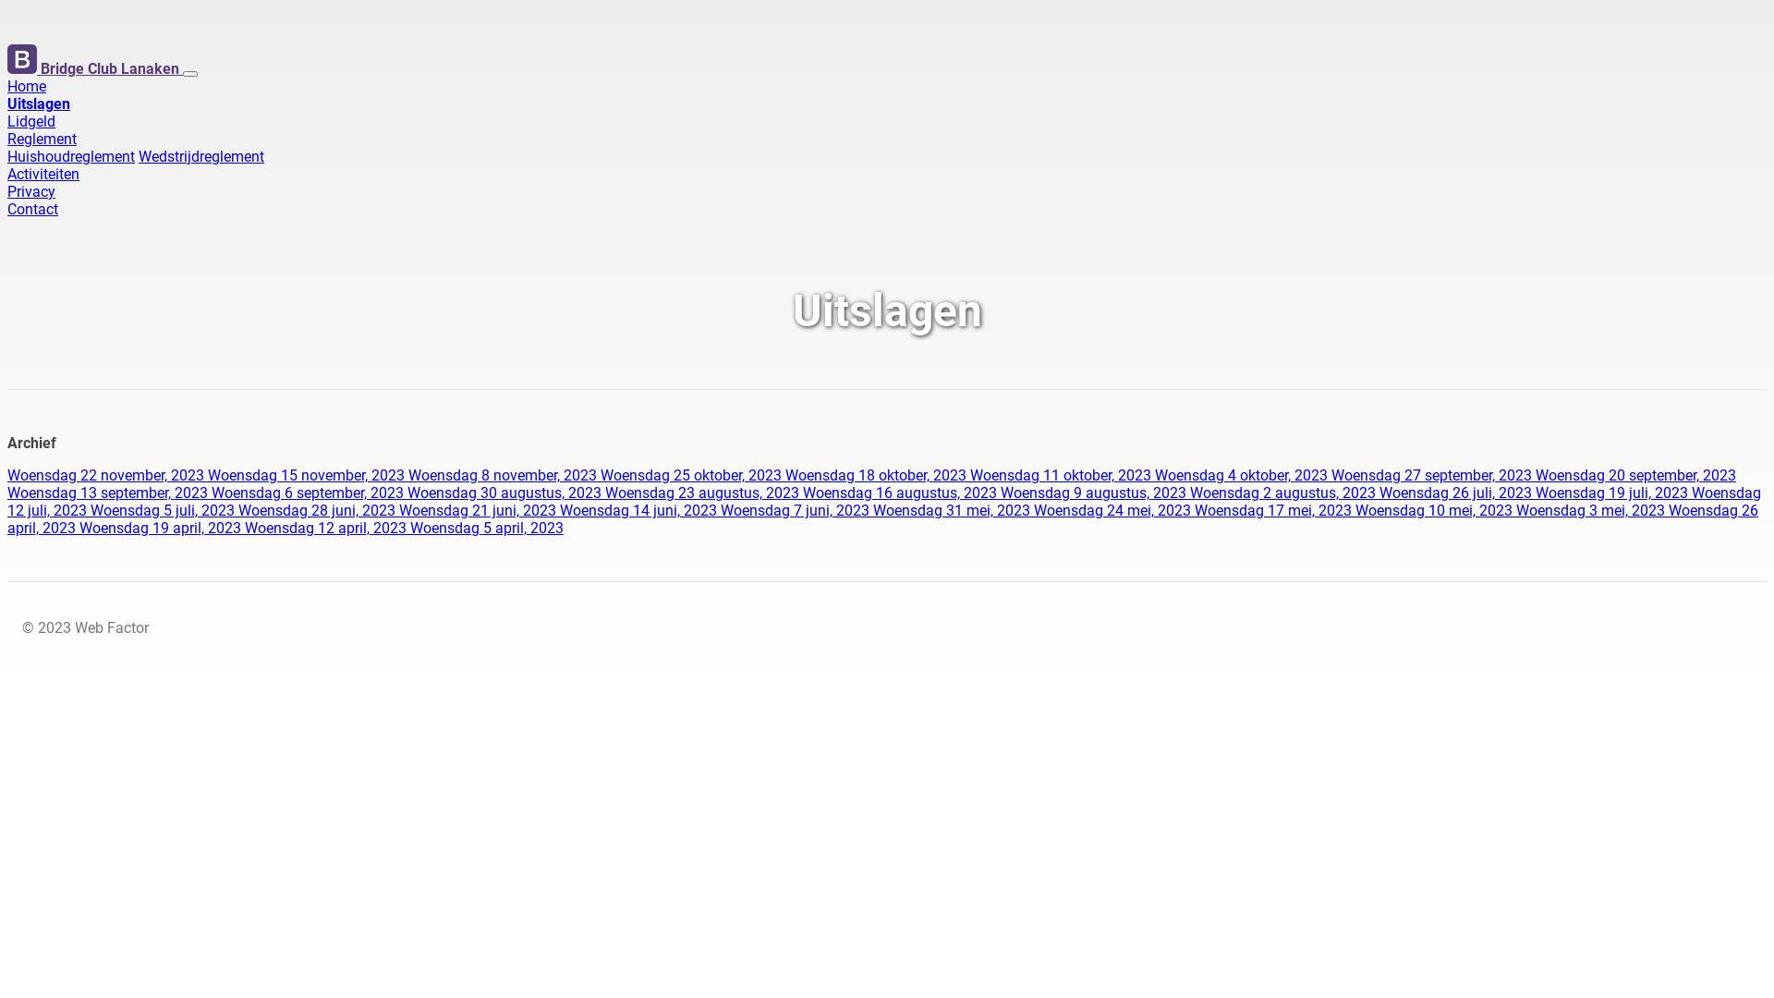 This screenshot has height=998, width=1774. What do you see at coordinates (693, 475) in the screenshot?
I see `Woensdag 25 oktober, 2023` at bounding box center [693, 475].